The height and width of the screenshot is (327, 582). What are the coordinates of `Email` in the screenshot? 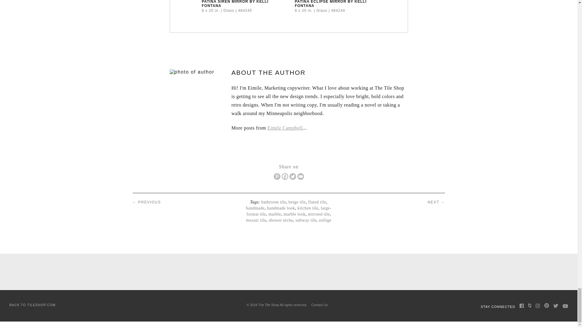 It's located at (300, 177).